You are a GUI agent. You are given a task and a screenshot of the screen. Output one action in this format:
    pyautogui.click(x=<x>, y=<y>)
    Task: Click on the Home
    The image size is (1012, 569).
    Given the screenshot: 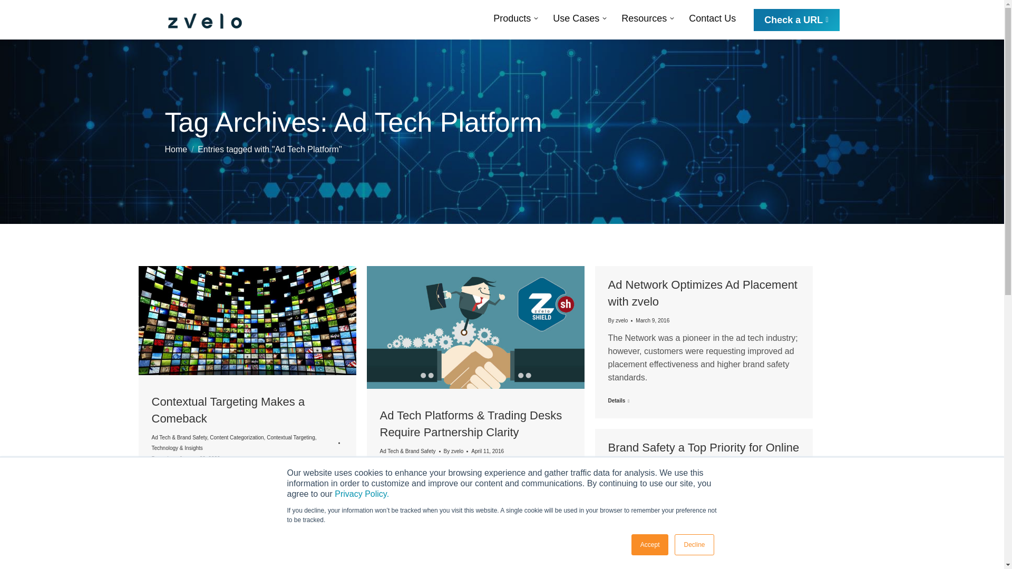 What is the action you would take?
    pyautogui.click(x=176, y=149)
    